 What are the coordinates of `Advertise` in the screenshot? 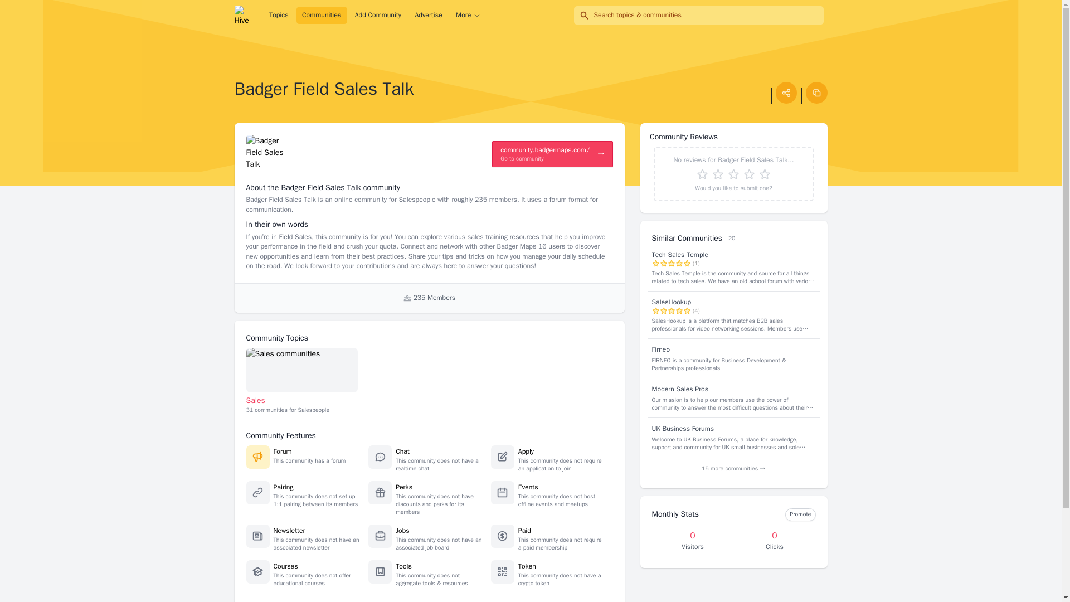 It's located at (403, 566).